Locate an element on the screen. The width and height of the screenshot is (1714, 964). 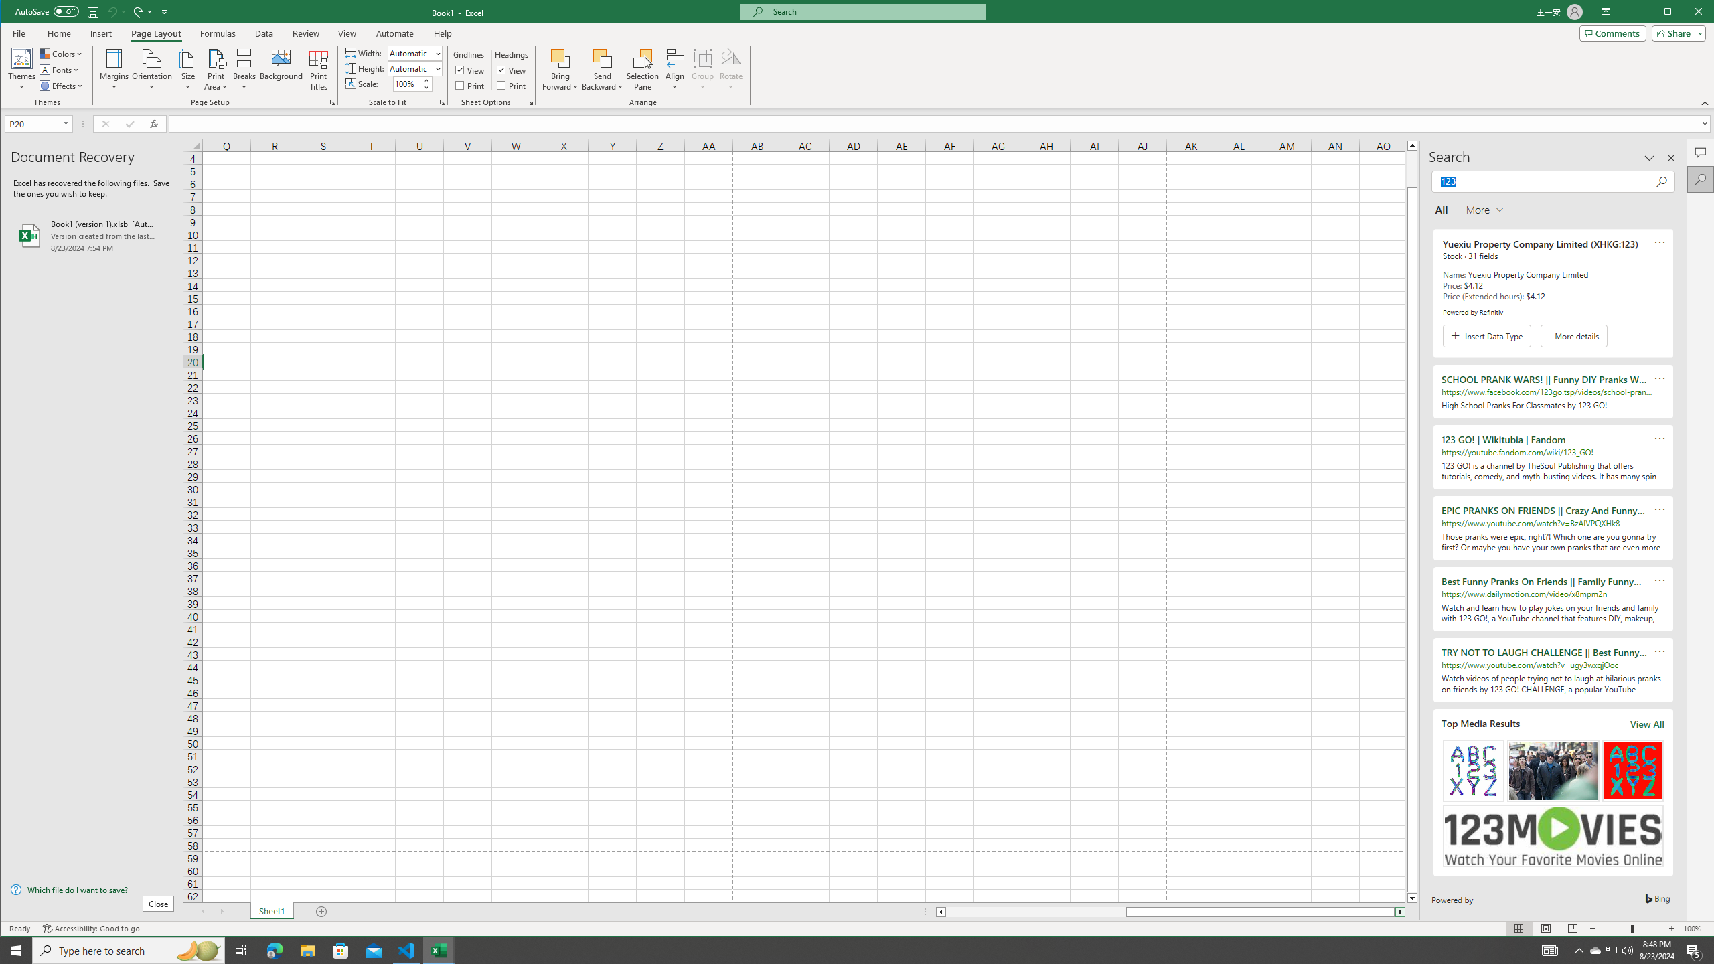
Less is located at coordinates (439, 951).